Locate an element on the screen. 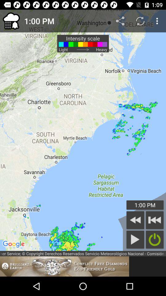  play is located at coordinates (135, 239).